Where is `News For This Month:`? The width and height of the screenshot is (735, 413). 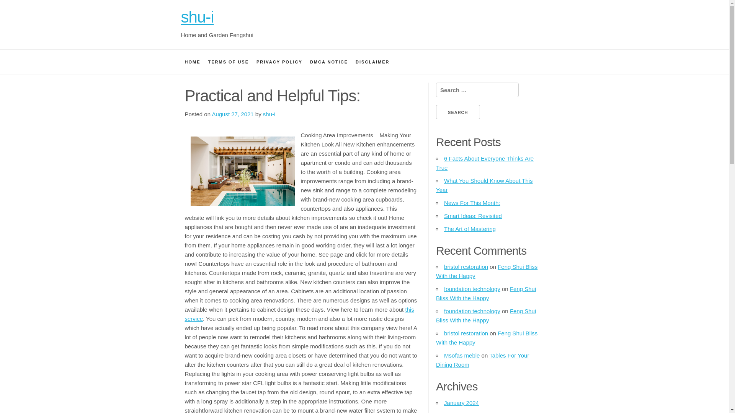 News For This Month: is located at coordinates (472, 203).